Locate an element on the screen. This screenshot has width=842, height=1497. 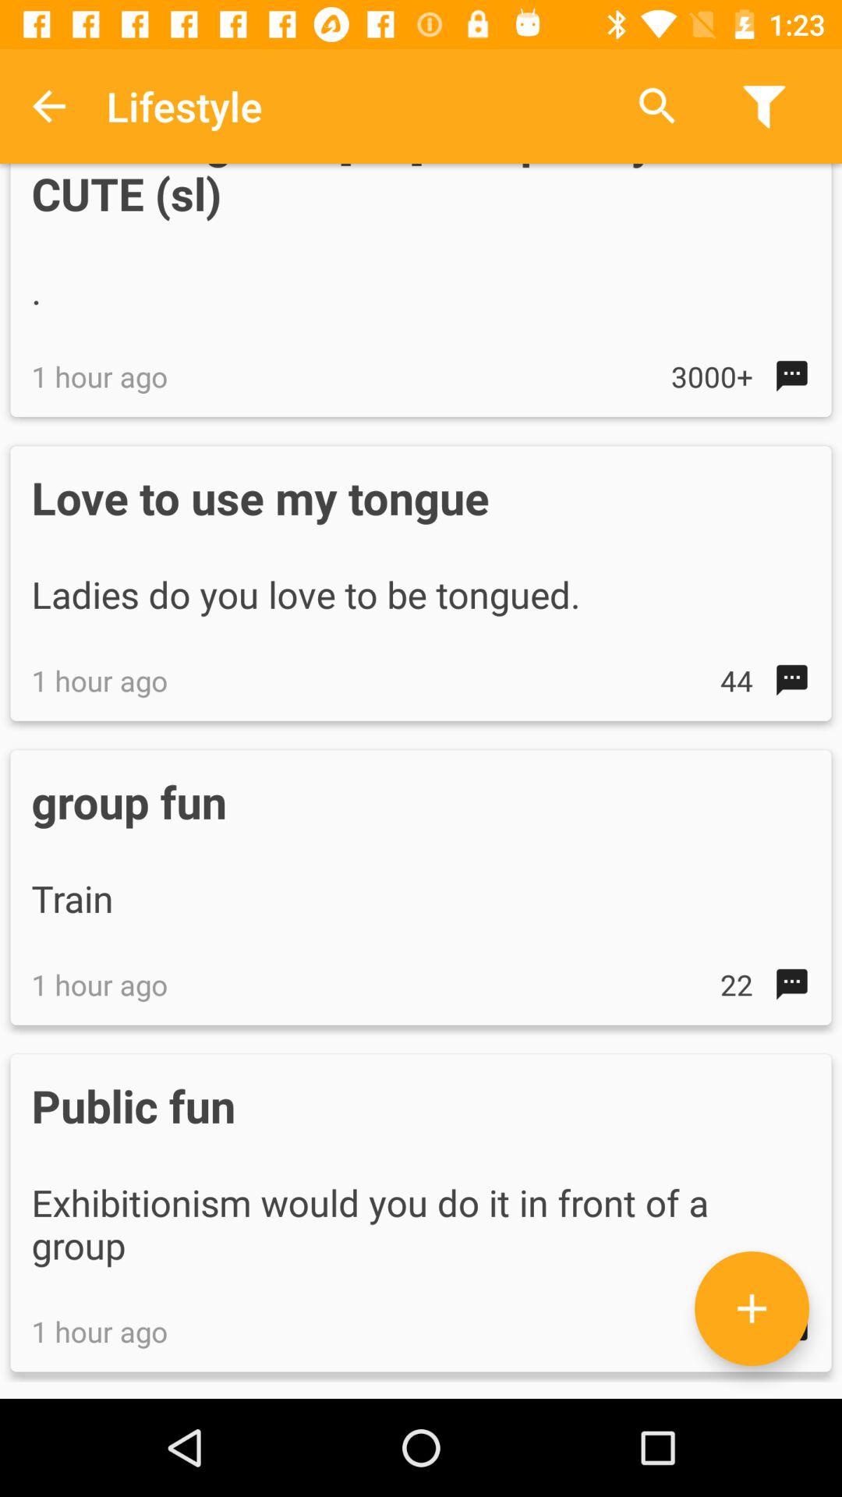
click the icon above all aboriginals 0 item is located at coordinates (657, 106).